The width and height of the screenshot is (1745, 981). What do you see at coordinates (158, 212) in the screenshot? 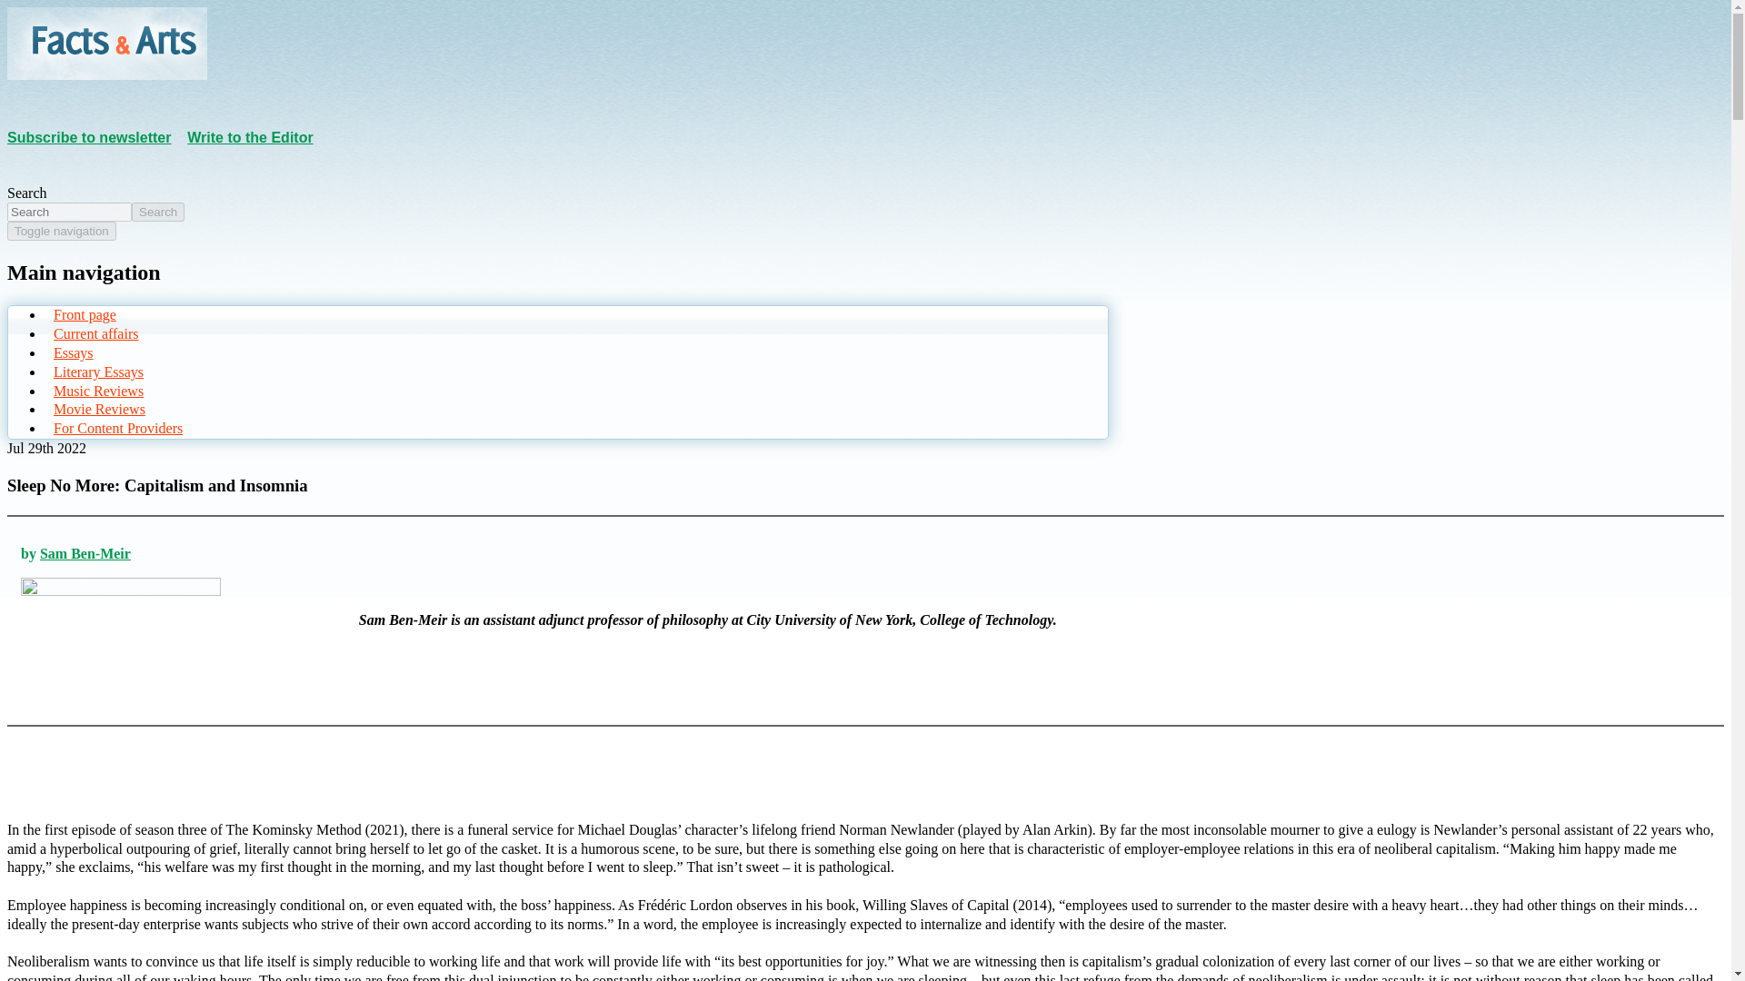
I see `Search` at bounding box center [158, 212].